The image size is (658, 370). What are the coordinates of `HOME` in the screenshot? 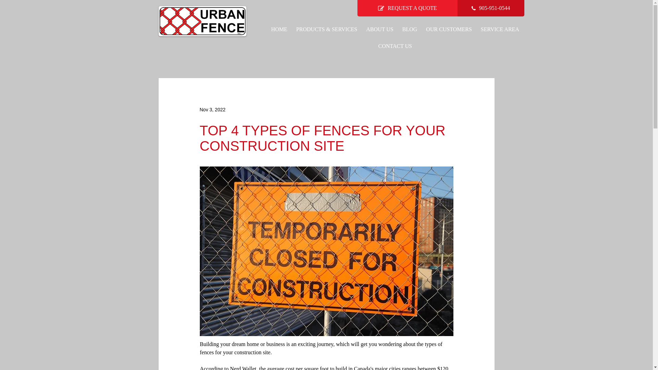 It's located at (279, 29).